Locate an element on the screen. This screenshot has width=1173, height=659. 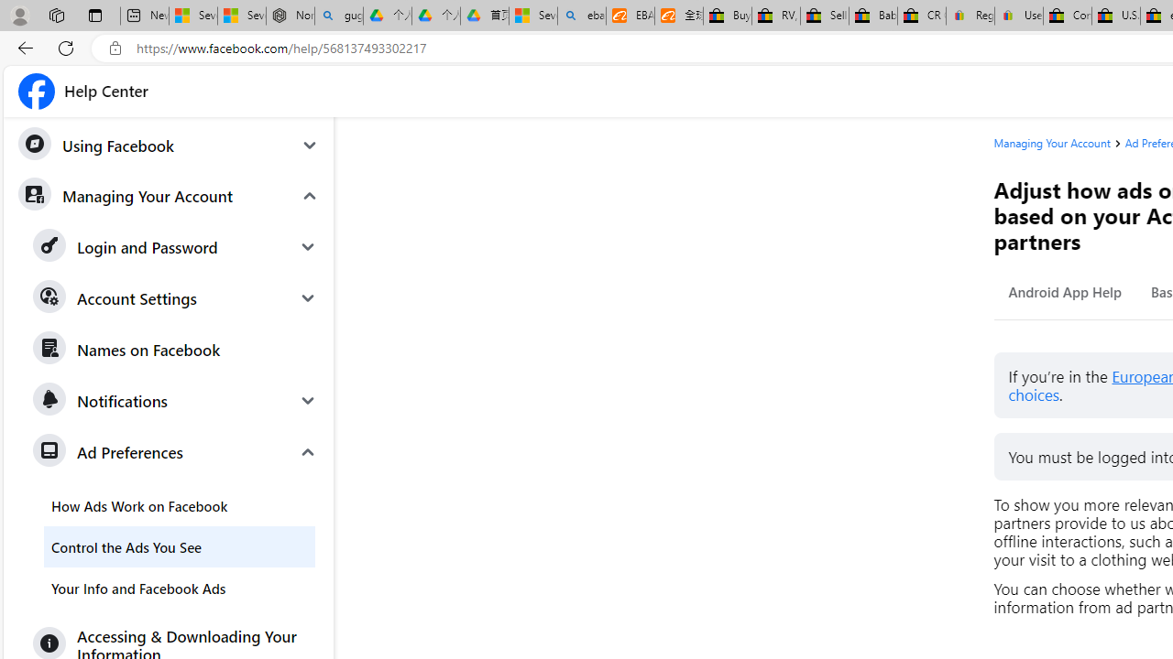
User Privacy Notice | eBay is located at coordinates (1018, 16).